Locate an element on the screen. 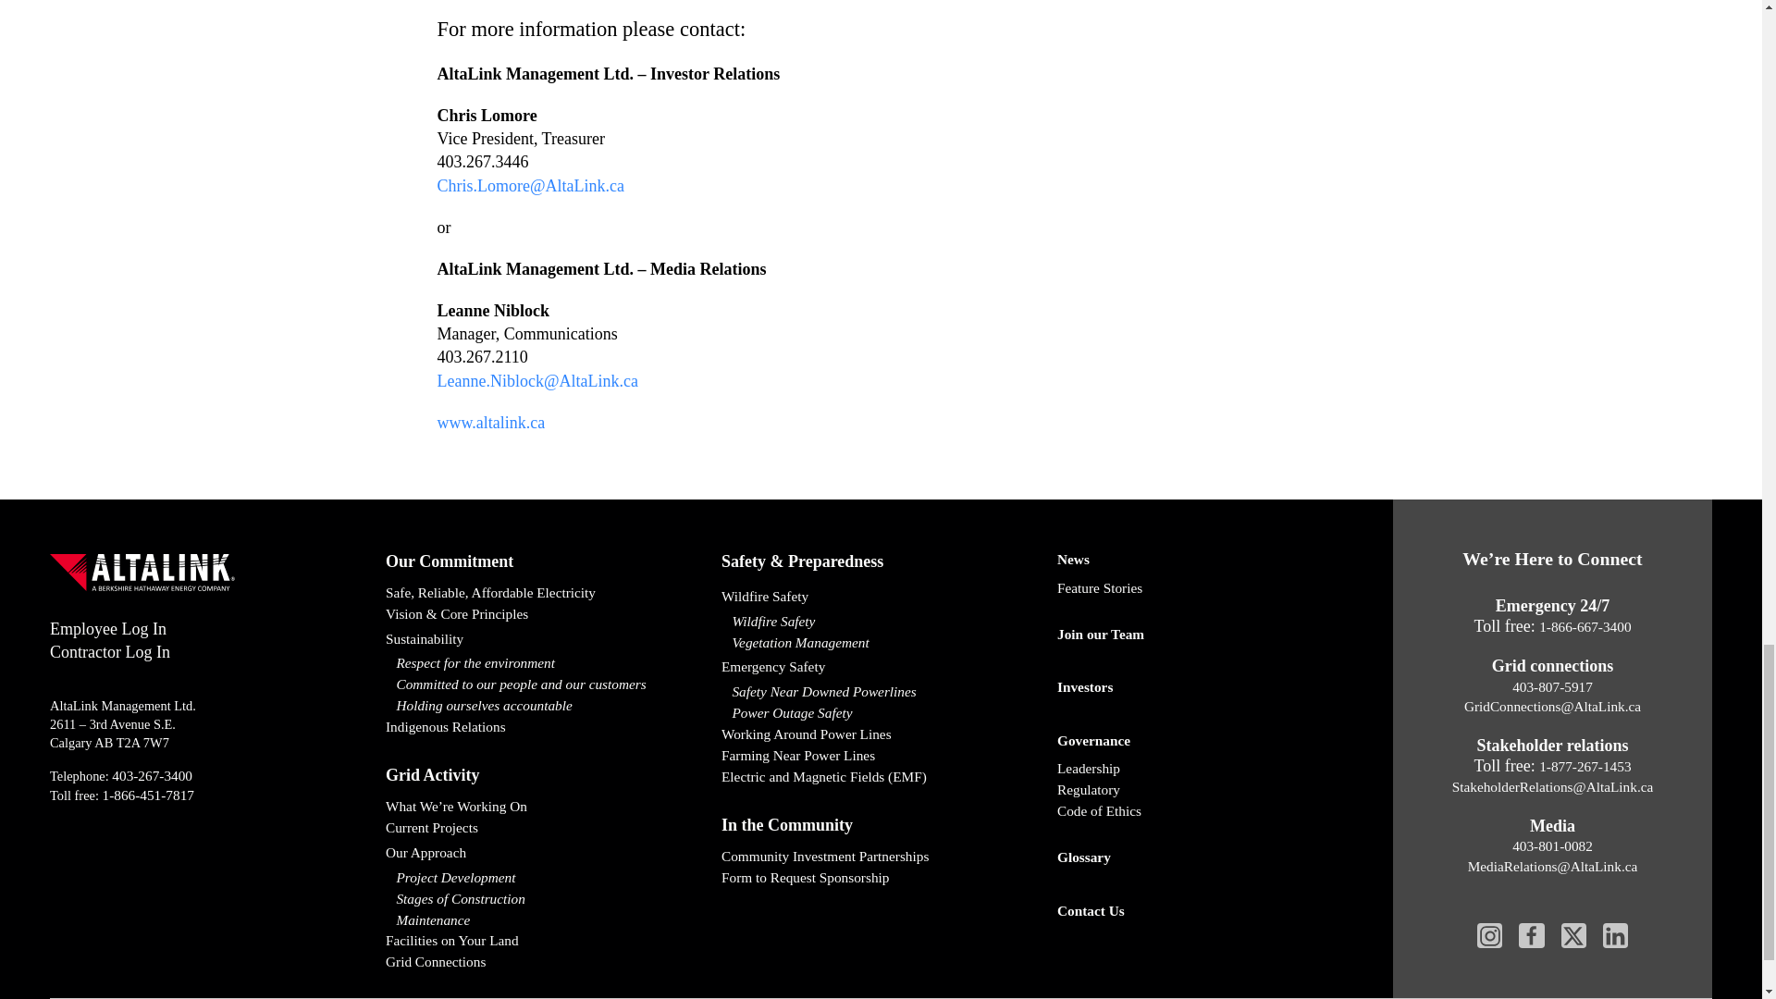 The height and width of the screenshot is (999, 1776). Respect for the environment is located at coordinates (545, 664).